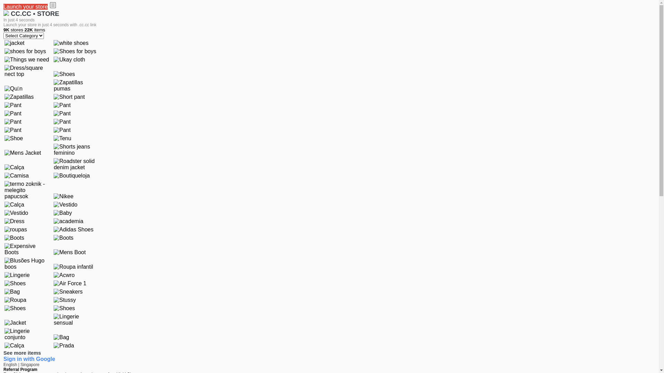  Describe the element at coordinates (62, 105) in the screenshot. I see `Pant` at that location.